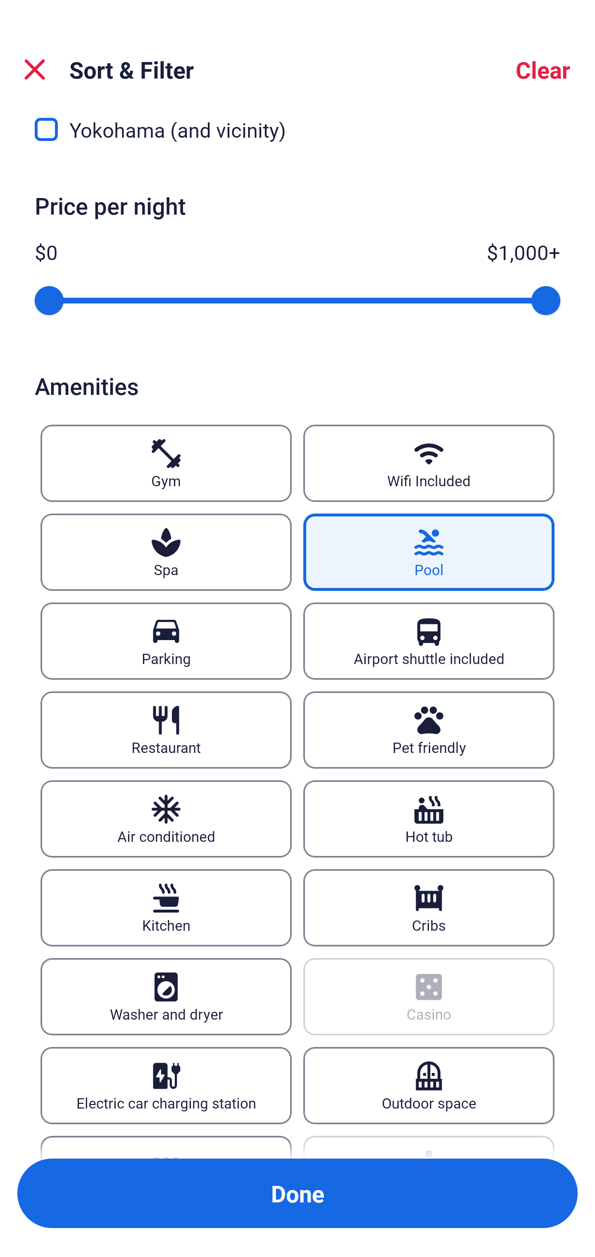 The image size is (595, 1257). What do you see at coordinates (429, 641) in the screenshot?
I see `Airport shuttle included` at bounding box center [429, 641].